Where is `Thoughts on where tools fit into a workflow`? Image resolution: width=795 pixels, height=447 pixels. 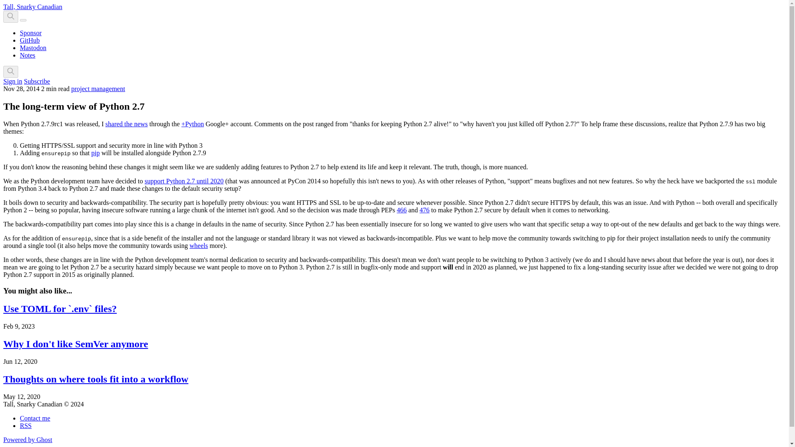
Thoughts on where tools fit into a workflow is located at coordinates (96, 379).